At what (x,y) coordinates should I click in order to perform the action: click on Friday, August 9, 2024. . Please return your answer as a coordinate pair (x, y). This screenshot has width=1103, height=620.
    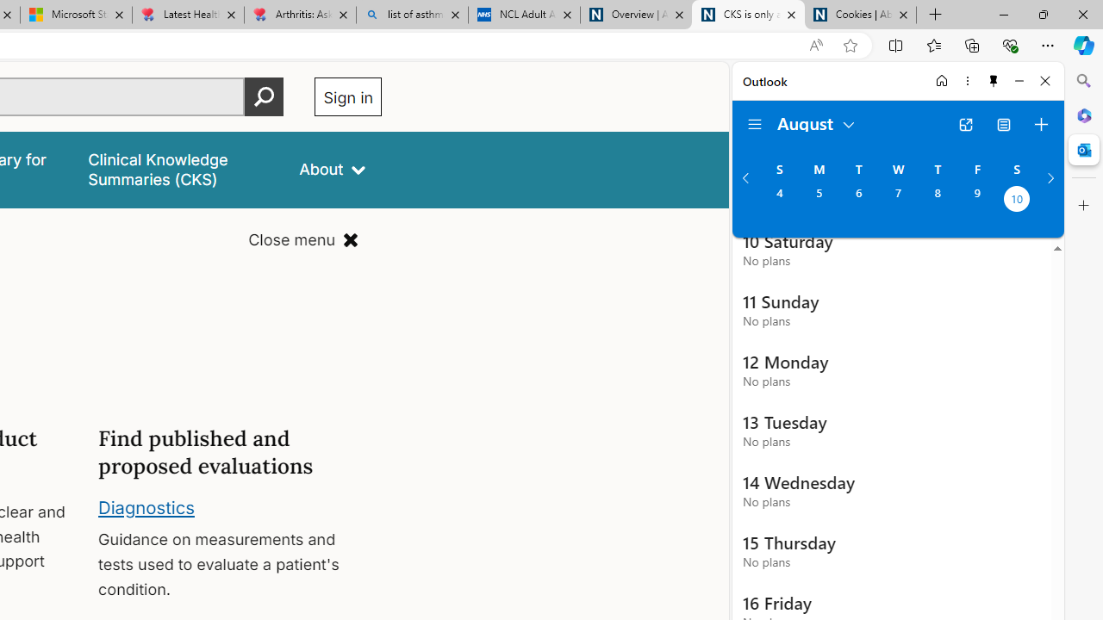
    Looking at the image, I should click on (977, 201).